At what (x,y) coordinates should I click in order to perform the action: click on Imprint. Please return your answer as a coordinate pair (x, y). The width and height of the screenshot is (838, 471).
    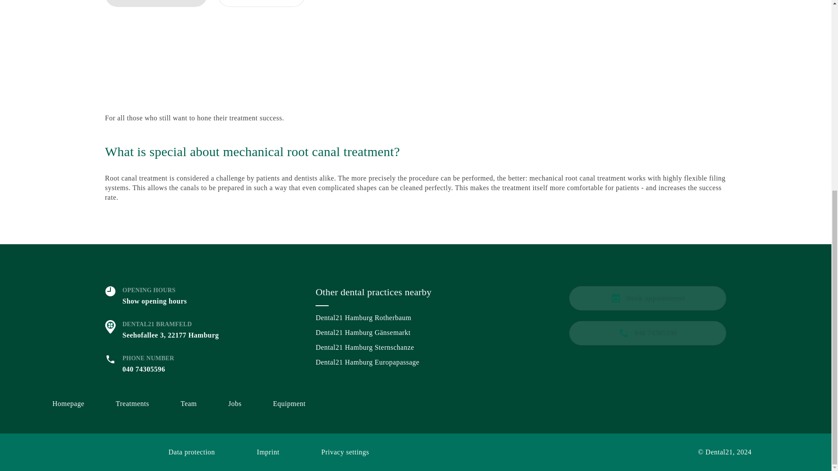
    Looking at the image, I should click on (268, 452).